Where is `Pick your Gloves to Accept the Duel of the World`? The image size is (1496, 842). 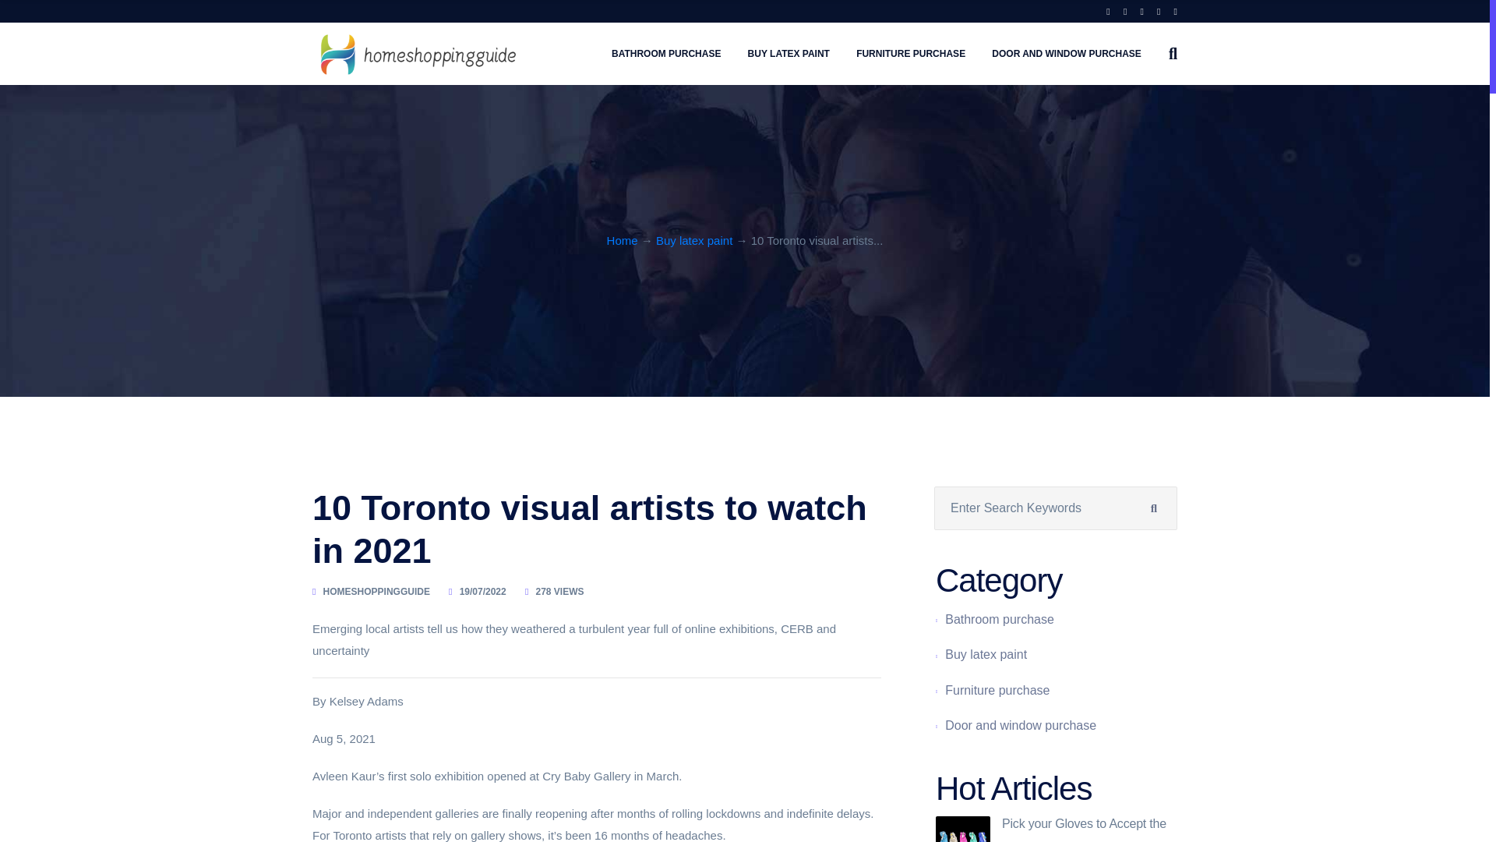
Pick your Gloves to Accept the Duel of the World is located at coordinates (963, 829).